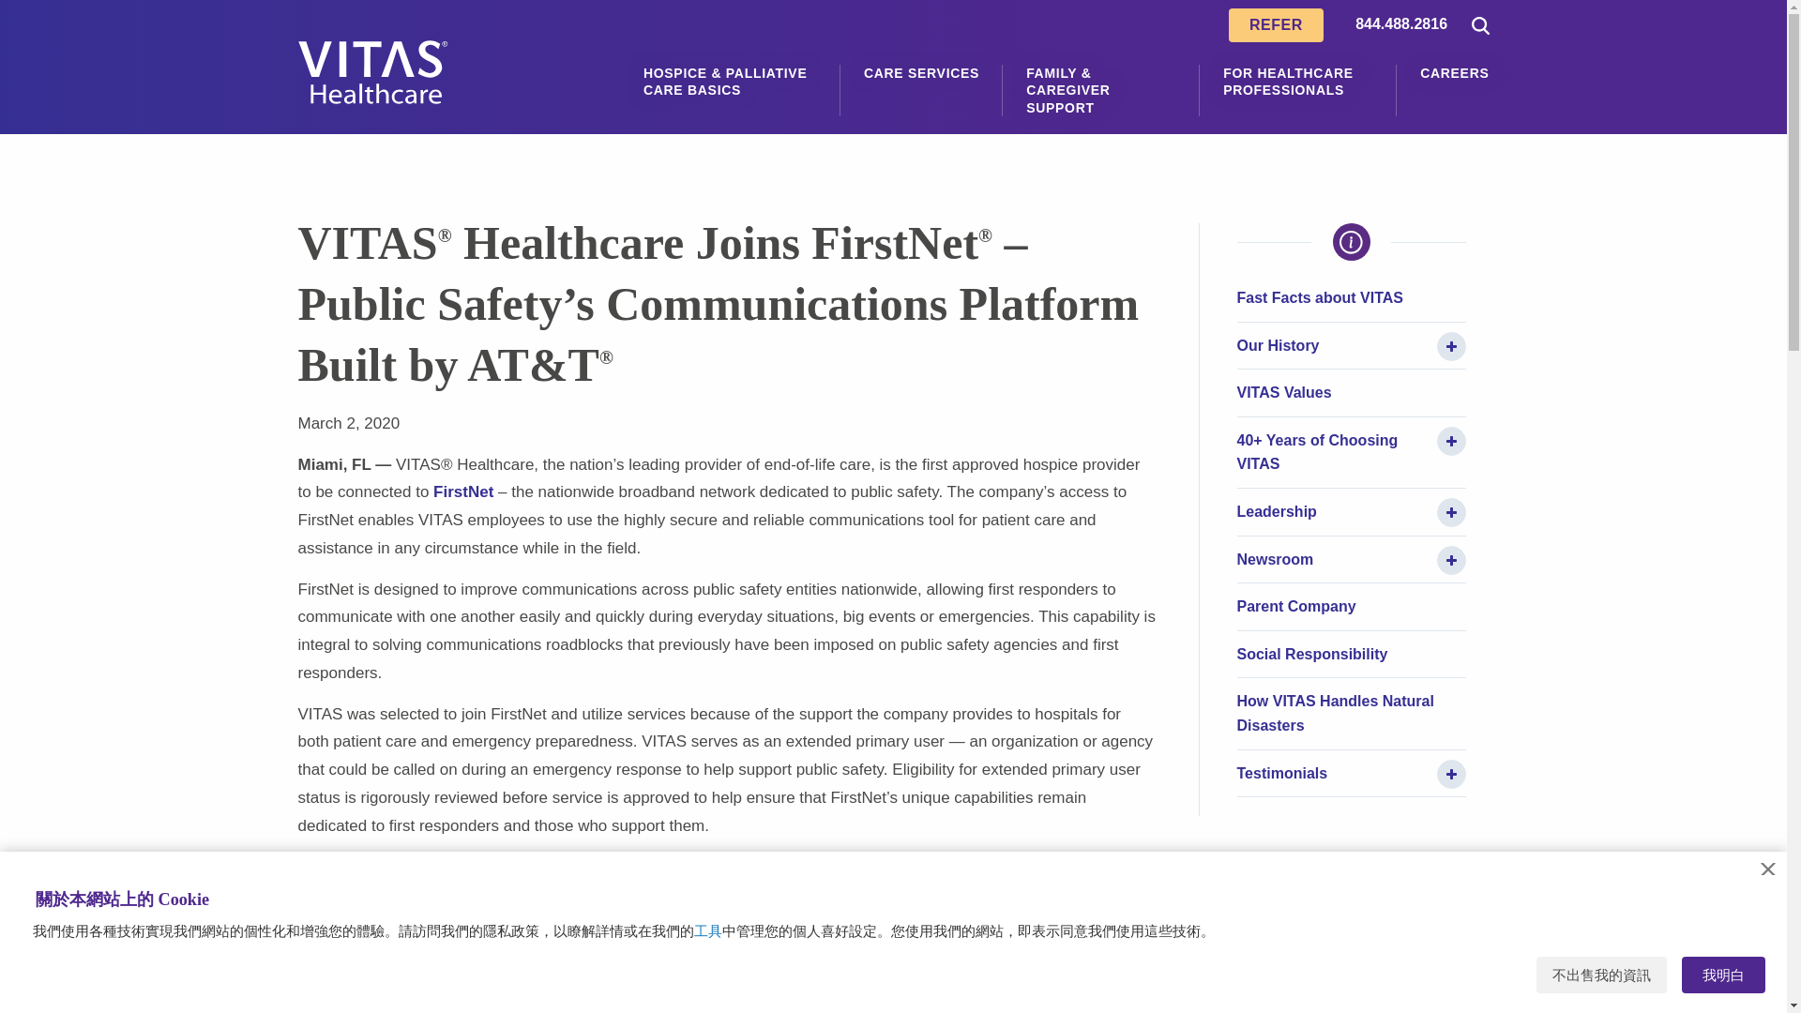  I want to click on CARE SERVICES, so click(921, 73).